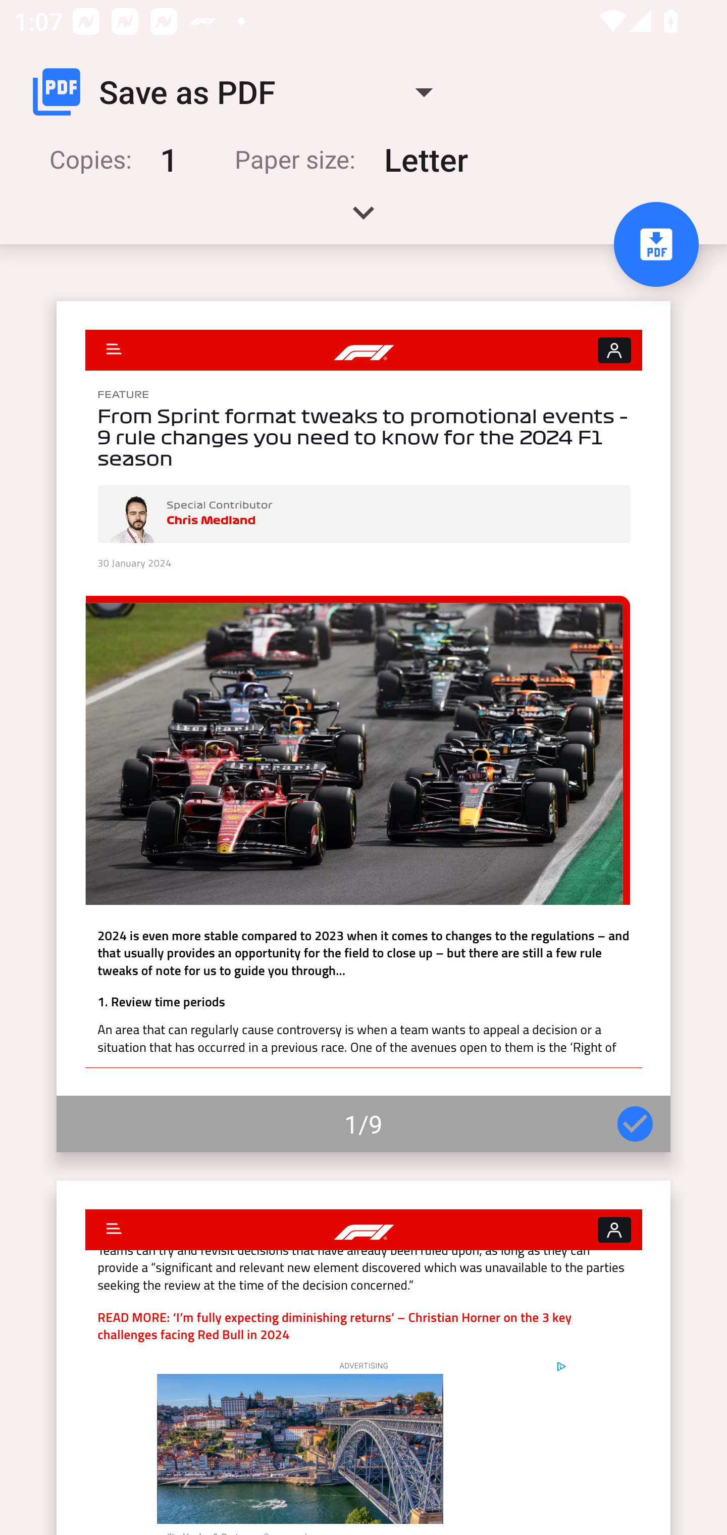 The height and width of the screenshot is (1535, 727). Describe the element at coordinates (240, 92) in the screenshot. I see `Save as PDF` at that location.